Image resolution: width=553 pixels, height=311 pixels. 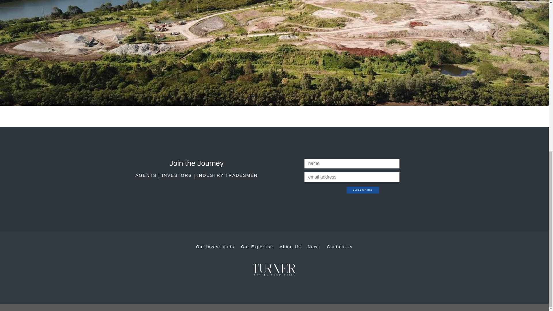 I want to click on Our Investments, so click(x=215, y=246).